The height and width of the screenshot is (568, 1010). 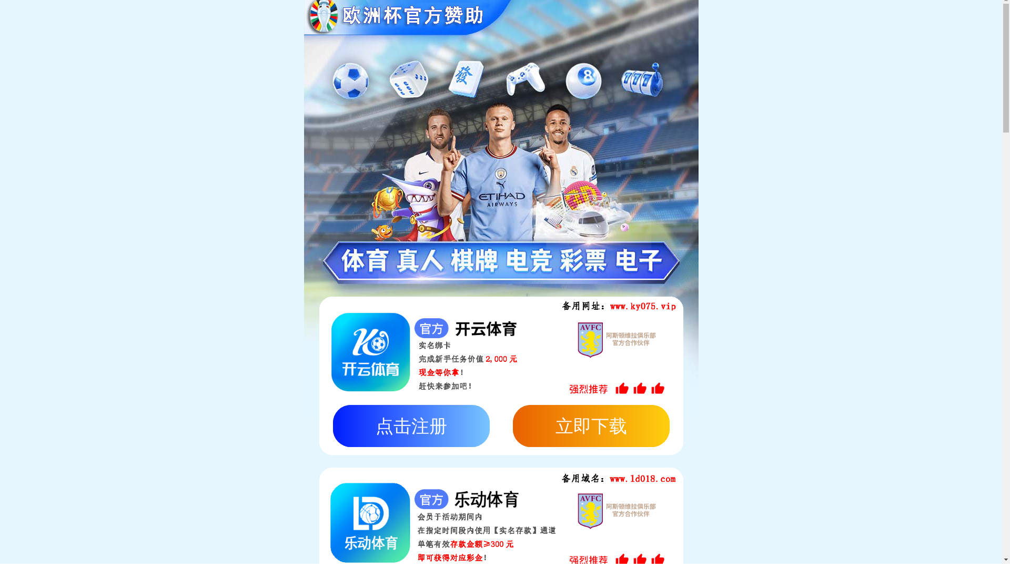 I want to click on Company Profile, so click(x=145, y=249).